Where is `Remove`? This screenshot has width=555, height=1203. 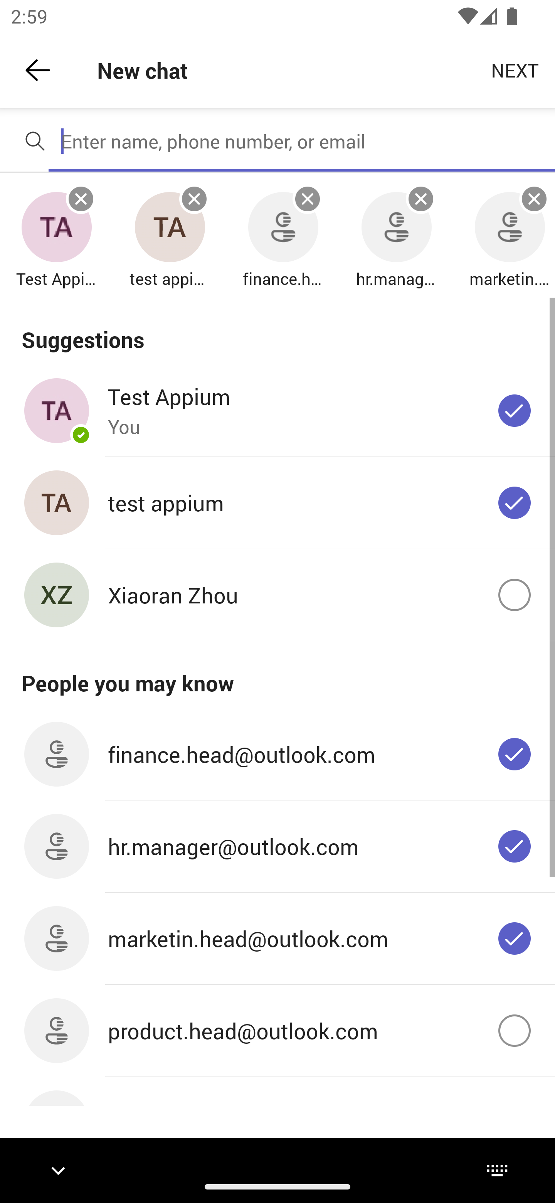
Remove is located at coordinates (534, 199).